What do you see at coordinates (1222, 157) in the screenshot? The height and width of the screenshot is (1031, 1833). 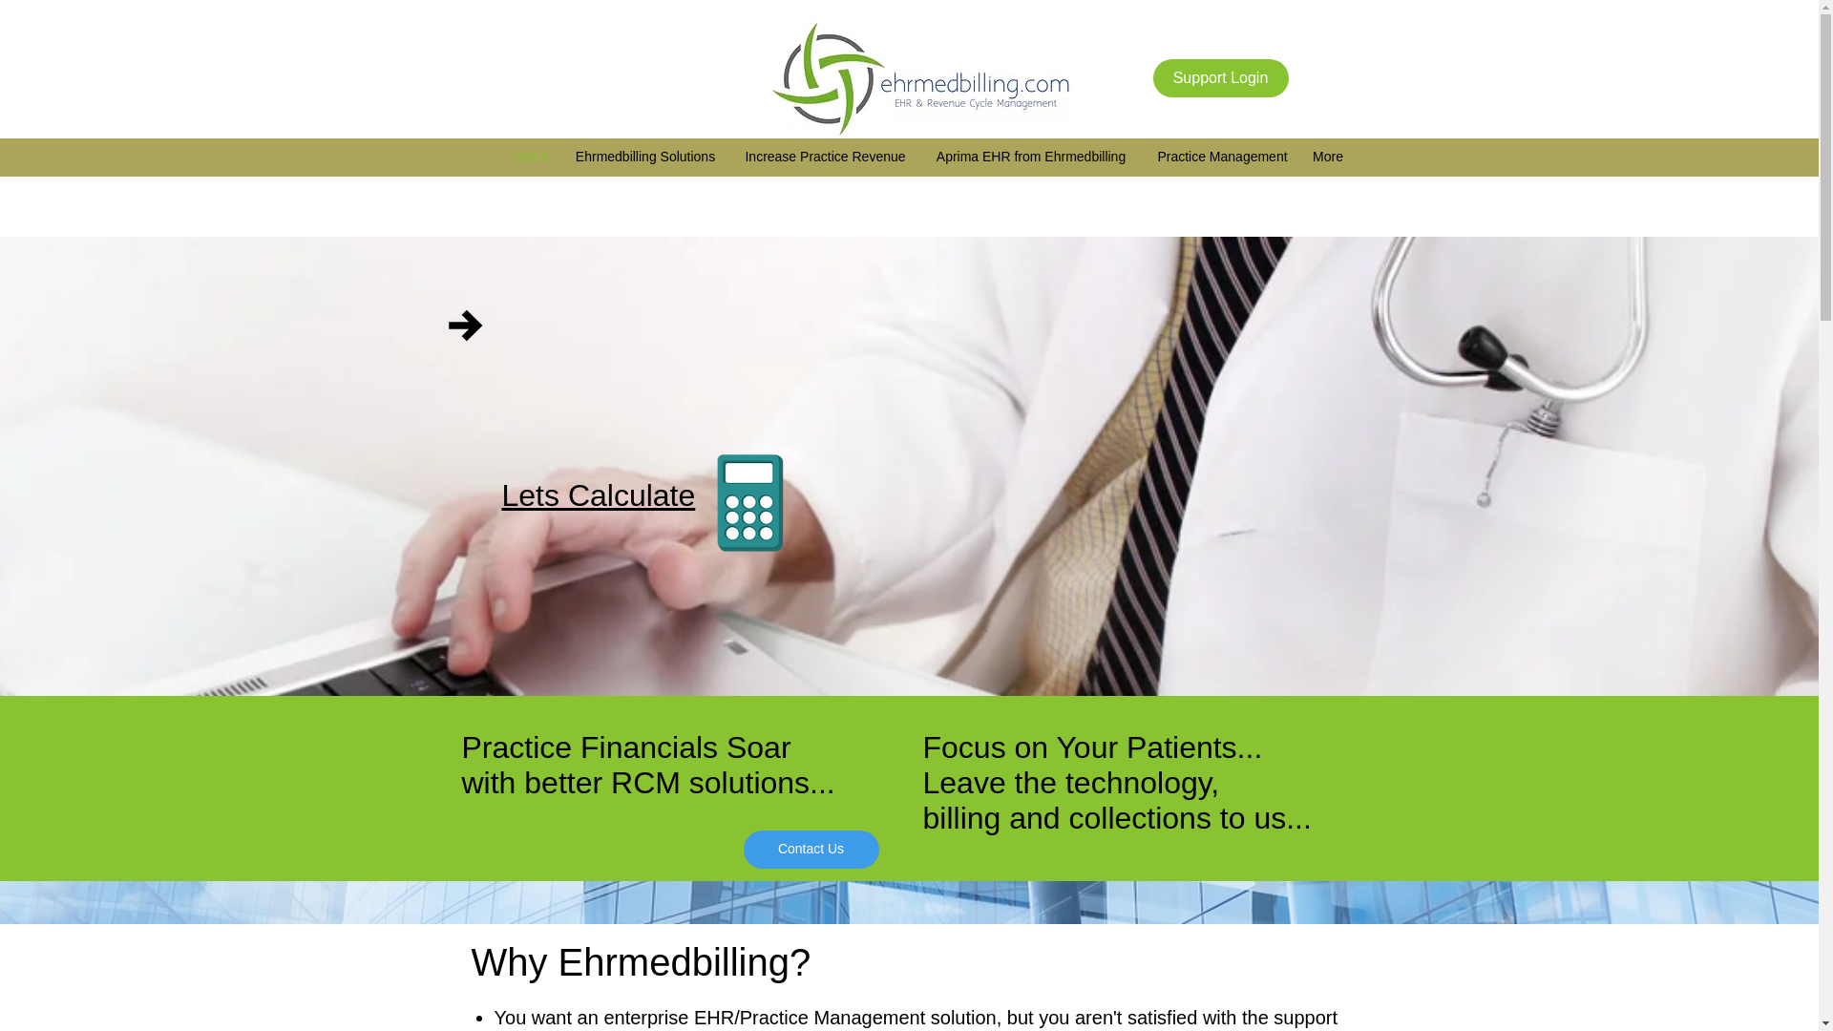 I see `Practice Management` at bounding box center [1222, 157].